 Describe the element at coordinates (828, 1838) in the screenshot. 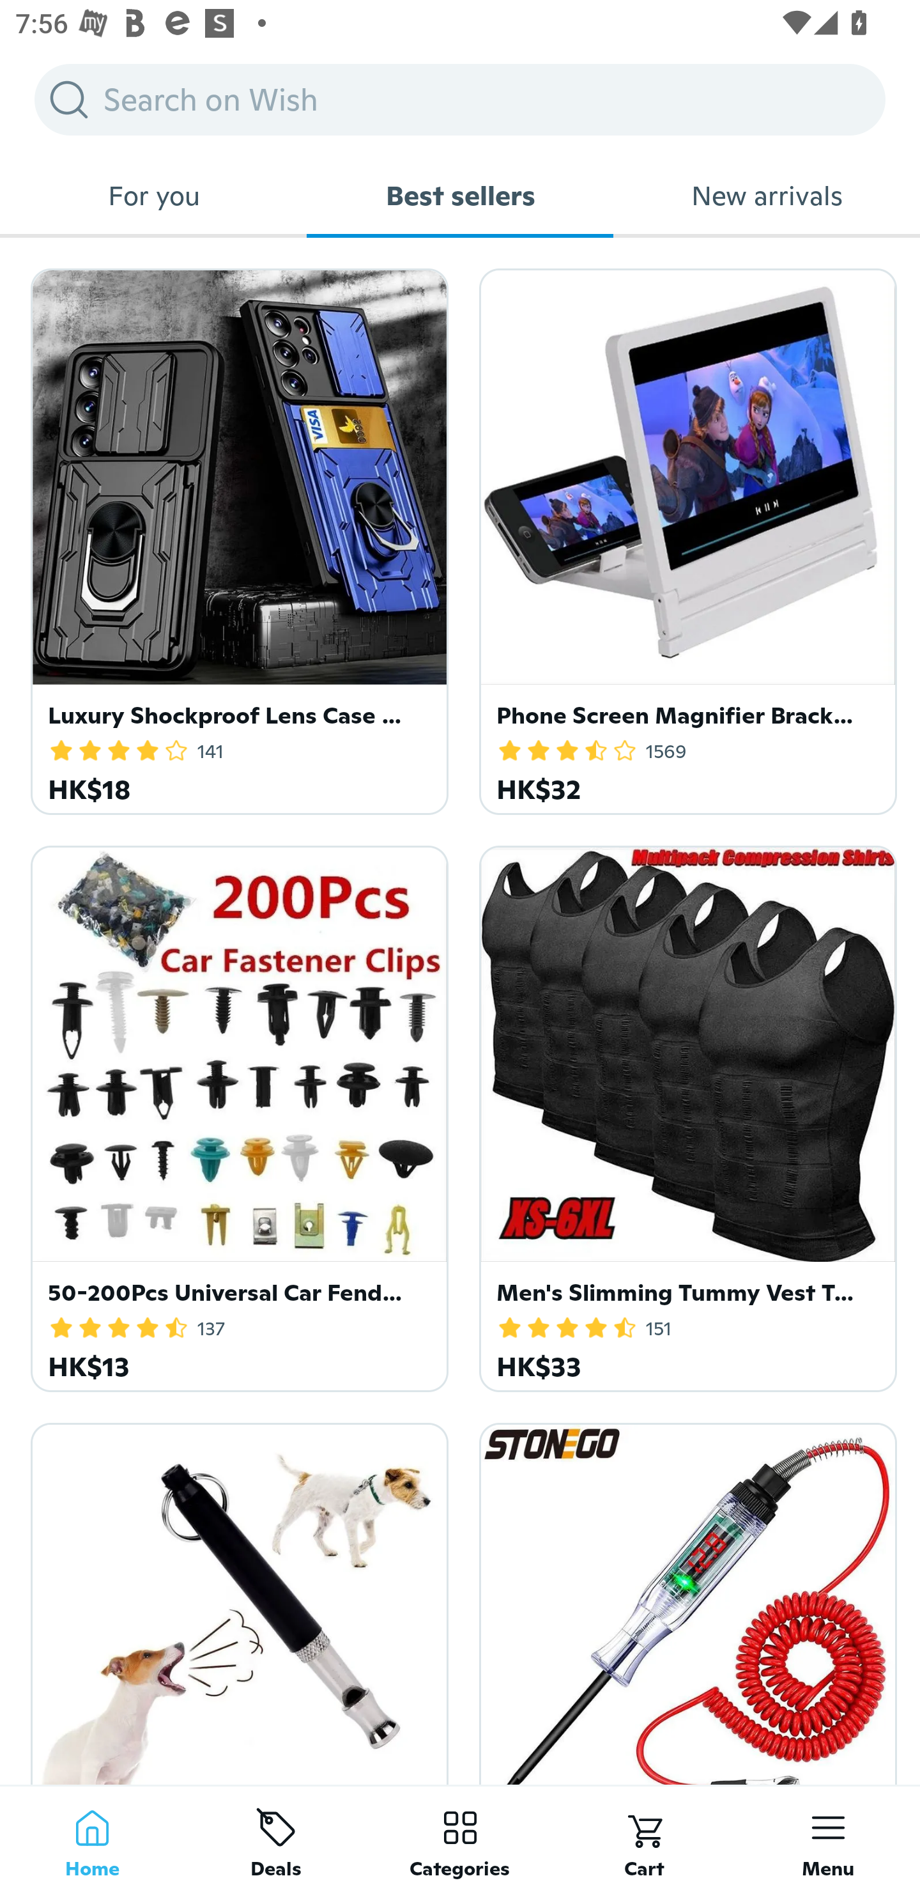

I see `Menu` at that location.